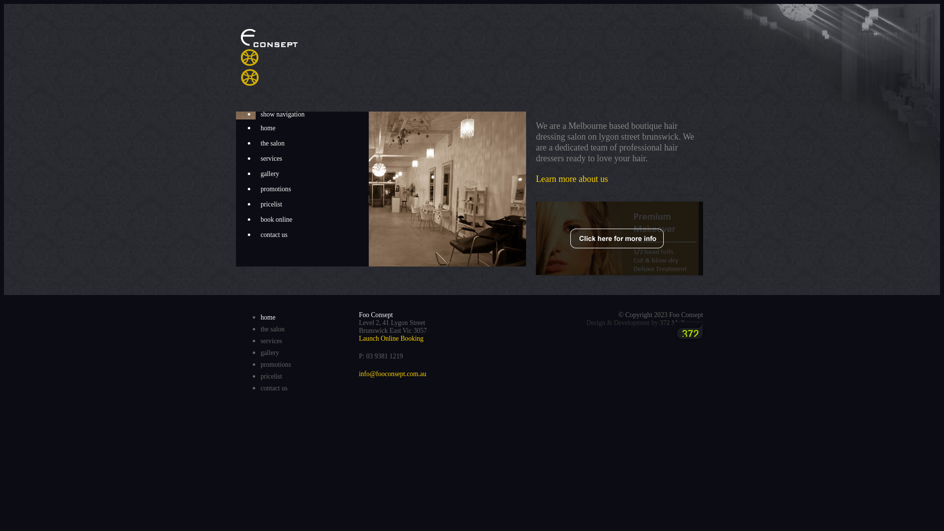 The width and height of the screenshot is (944, 531). Describe the element at coordinates (312, 174) in the screenshot. I see `gallery` at that location.